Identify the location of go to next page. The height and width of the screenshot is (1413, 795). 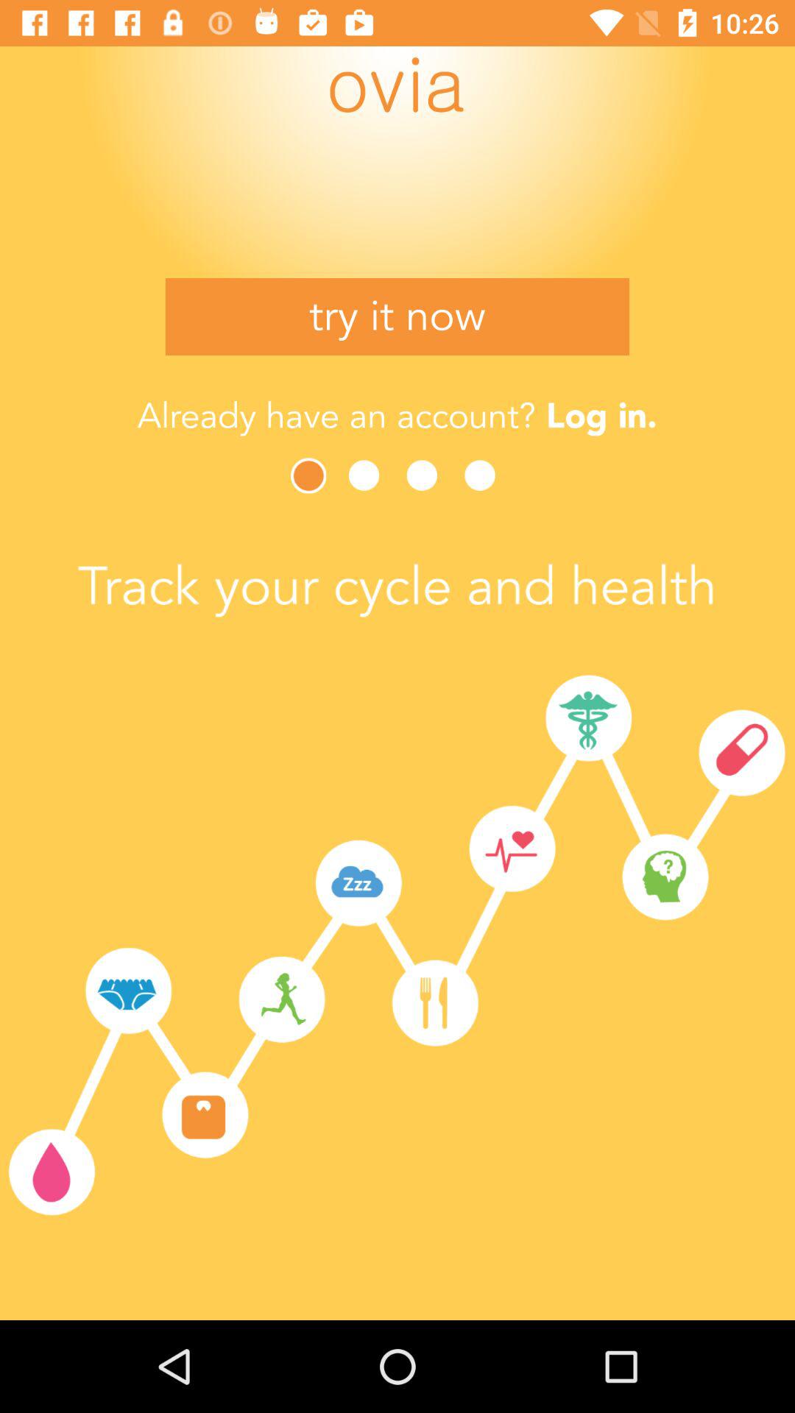
(368, 475).